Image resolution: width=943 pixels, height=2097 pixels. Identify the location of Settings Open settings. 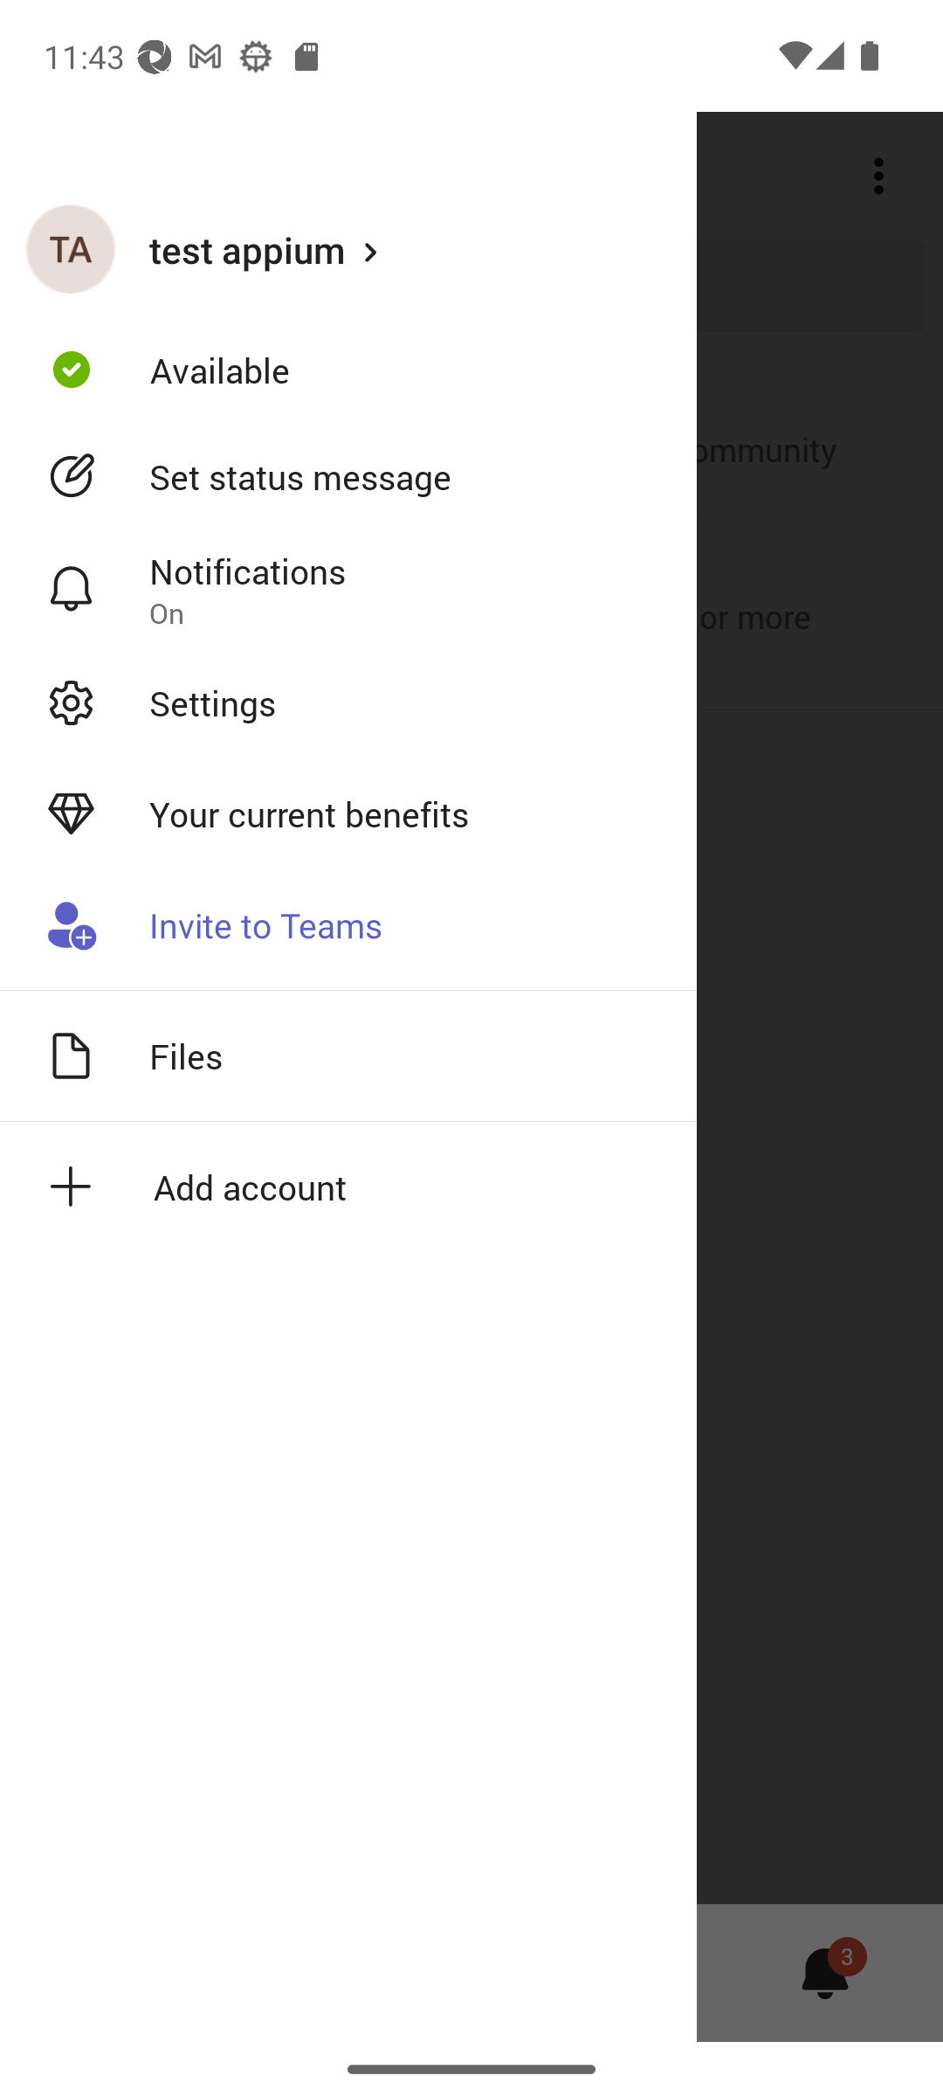
(348, 702).